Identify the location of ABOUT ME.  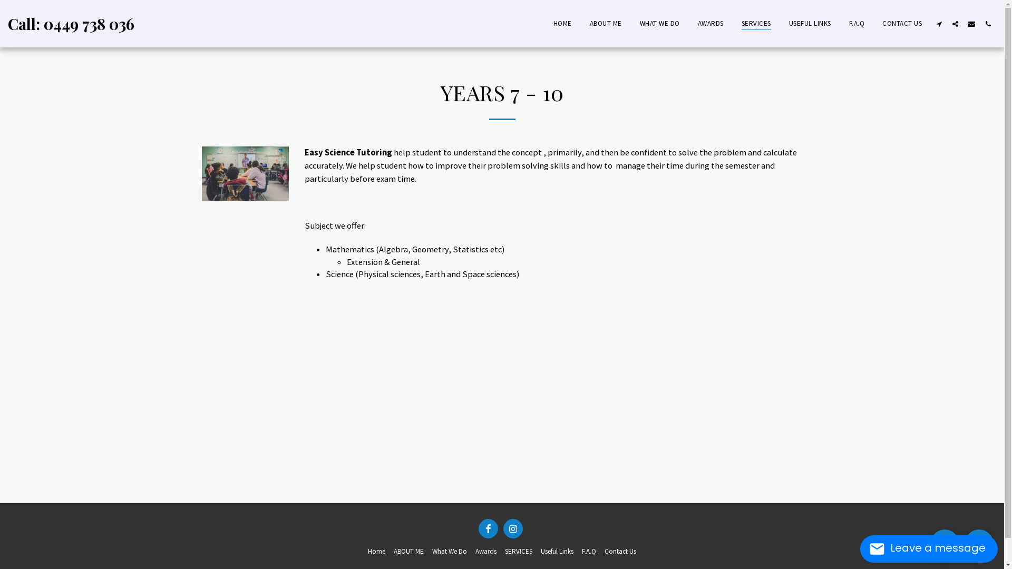
(605, 23).